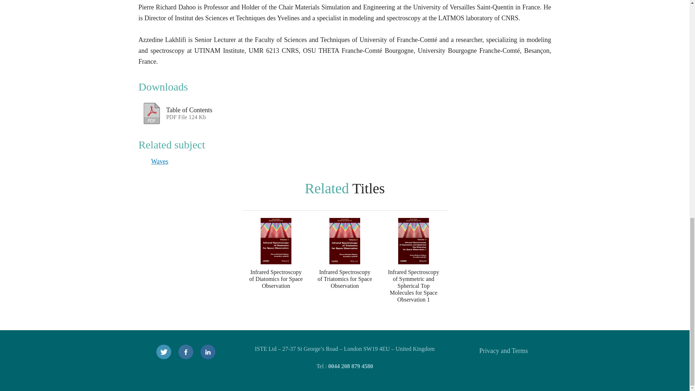 Image resolution: width=695 pixels, height=391 pixels. What do you see at coordinates (239, 109) in the screenshot?
I see `Privacy and Terms` at bounding box center [239, 109].